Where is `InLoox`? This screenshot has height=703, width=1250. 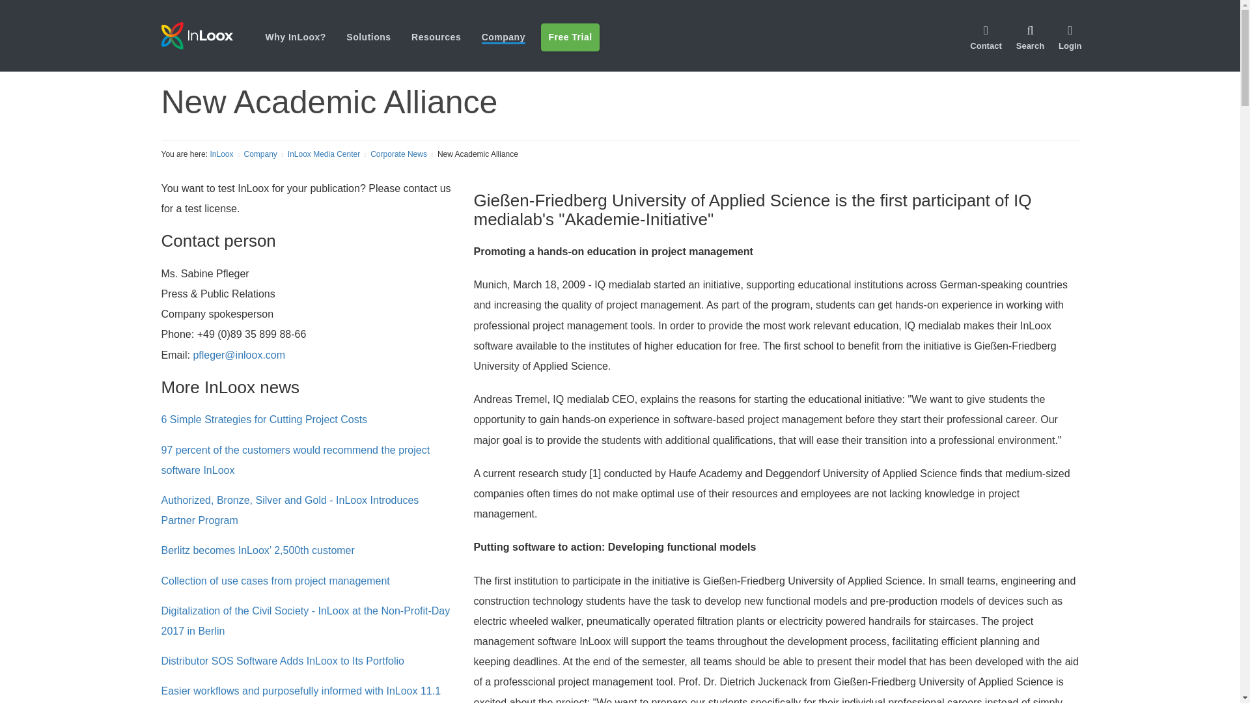 InLoox is located at coordinates (213, 35).